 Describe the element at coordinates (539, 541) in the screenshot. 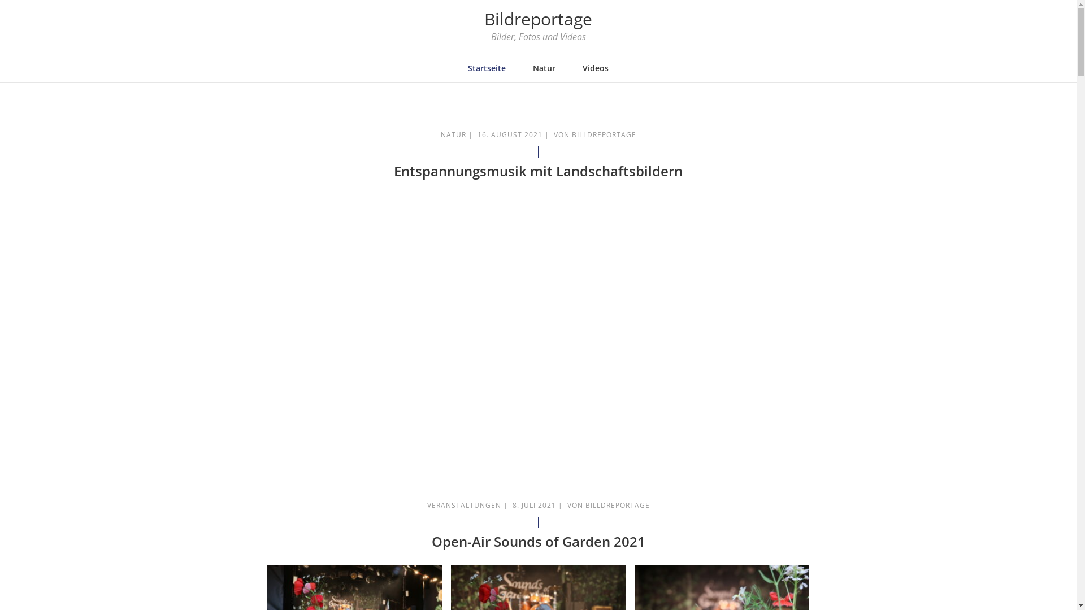

I see `Open-Air Sounds of Garden 2021` at that location.